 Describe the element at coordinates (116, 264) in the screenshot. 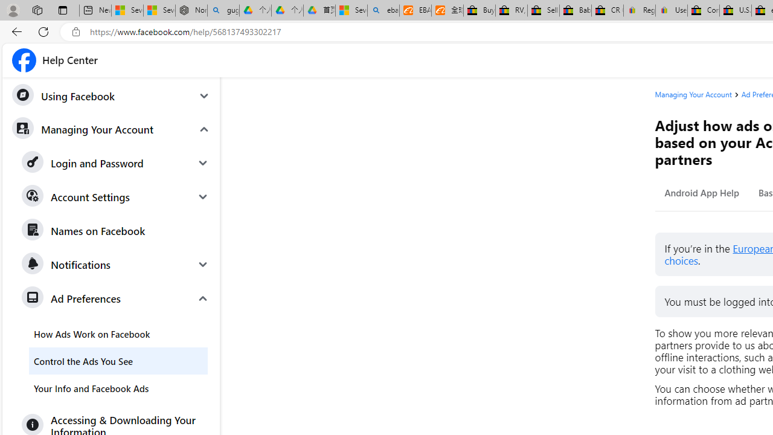

I see `Notifications Expand` at that location.